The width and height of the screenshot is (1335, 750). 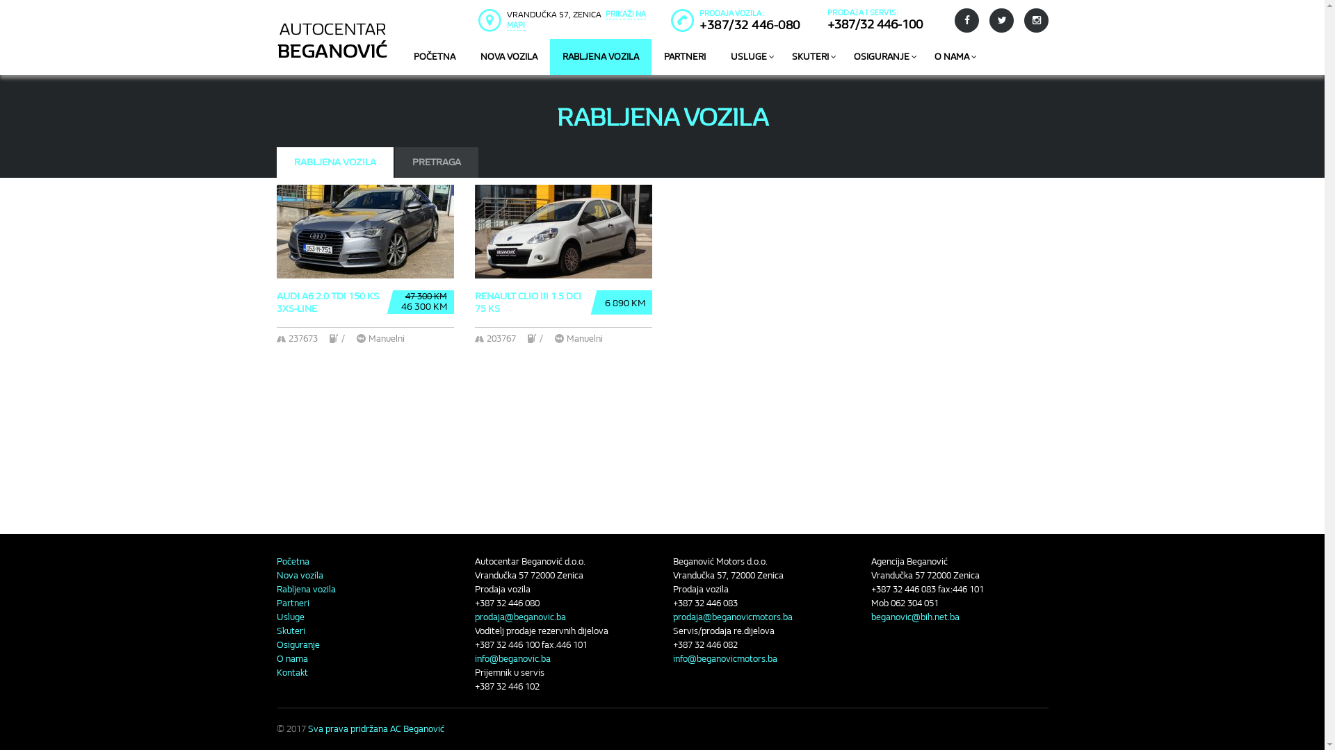 I want to click on O nama, so click(x=292, y=658).